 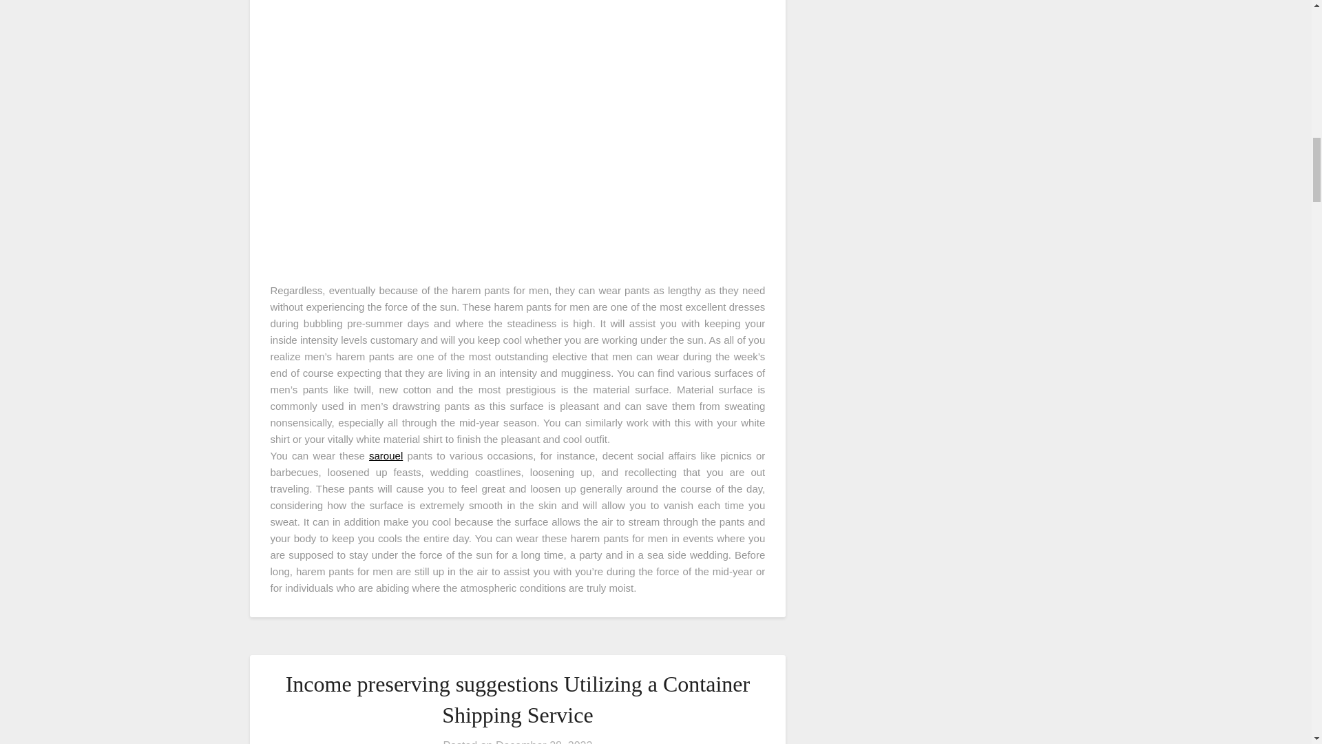 I want to click on sarouel, so click(x=386, y=455).